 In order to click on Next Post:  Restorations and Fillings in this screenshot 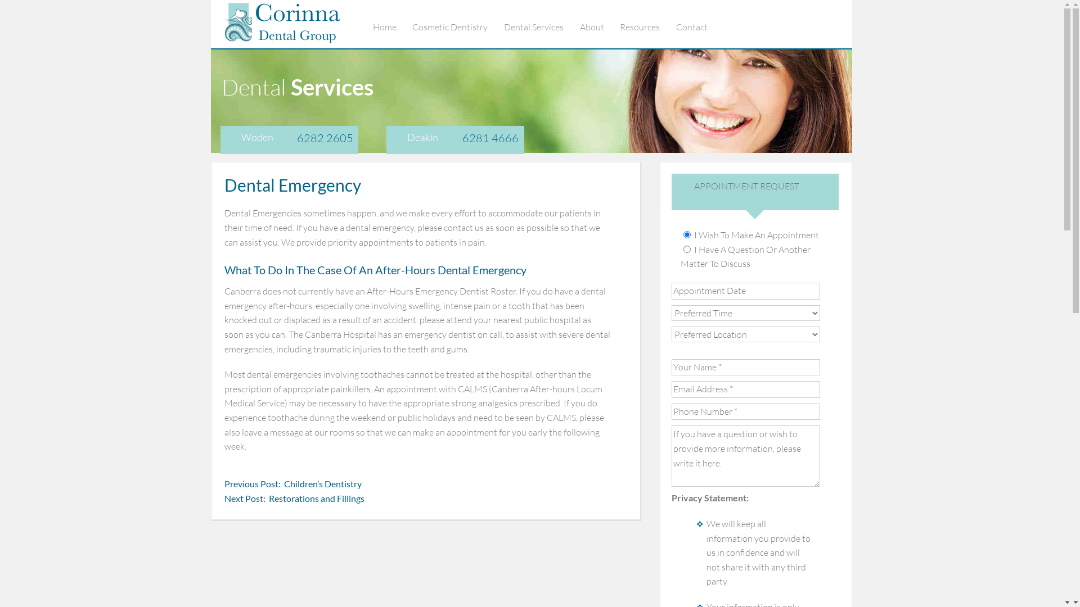, I will do `click(295, 499)`.